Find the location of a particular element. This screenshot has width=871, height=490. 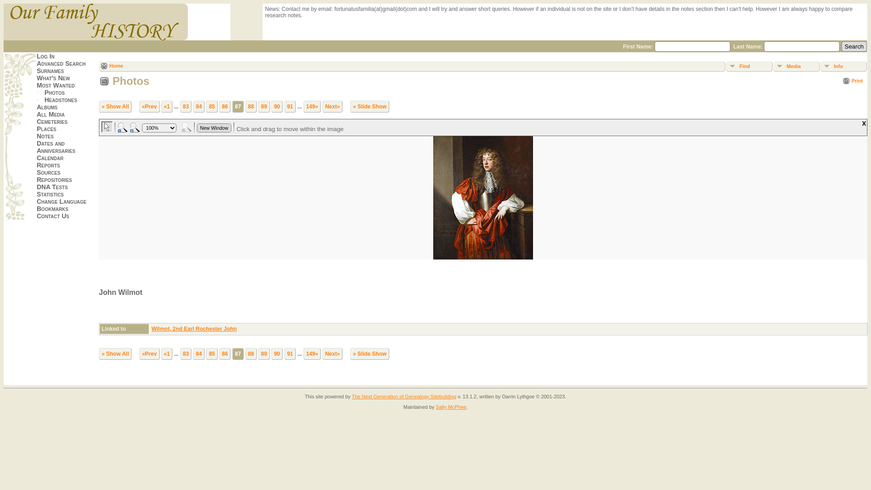

Bookmarks is located at coordinates (53, 209).